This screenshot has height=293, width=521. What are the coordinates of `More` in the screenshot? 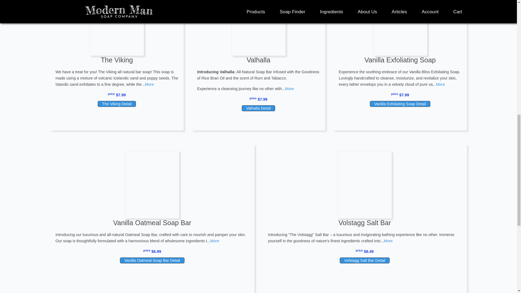 It's located at (388, 241).